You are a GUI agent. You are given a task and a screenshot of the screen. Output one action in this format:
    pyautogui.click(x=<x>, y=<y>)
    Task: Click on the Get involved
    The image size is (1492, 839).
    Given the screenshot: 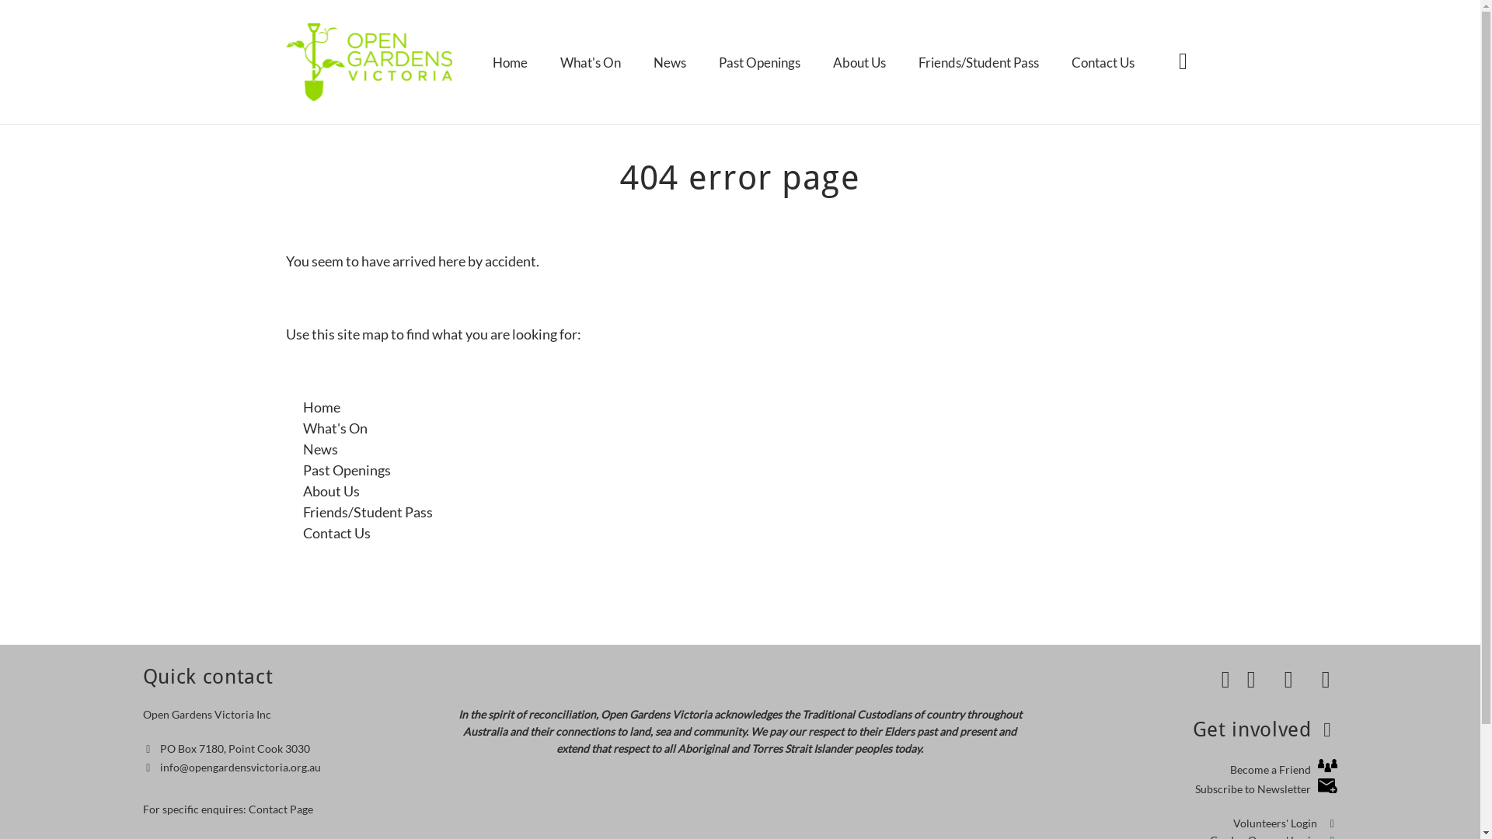 What is the action you would take?
    pyautogui.click(x=1265, y=729)
    